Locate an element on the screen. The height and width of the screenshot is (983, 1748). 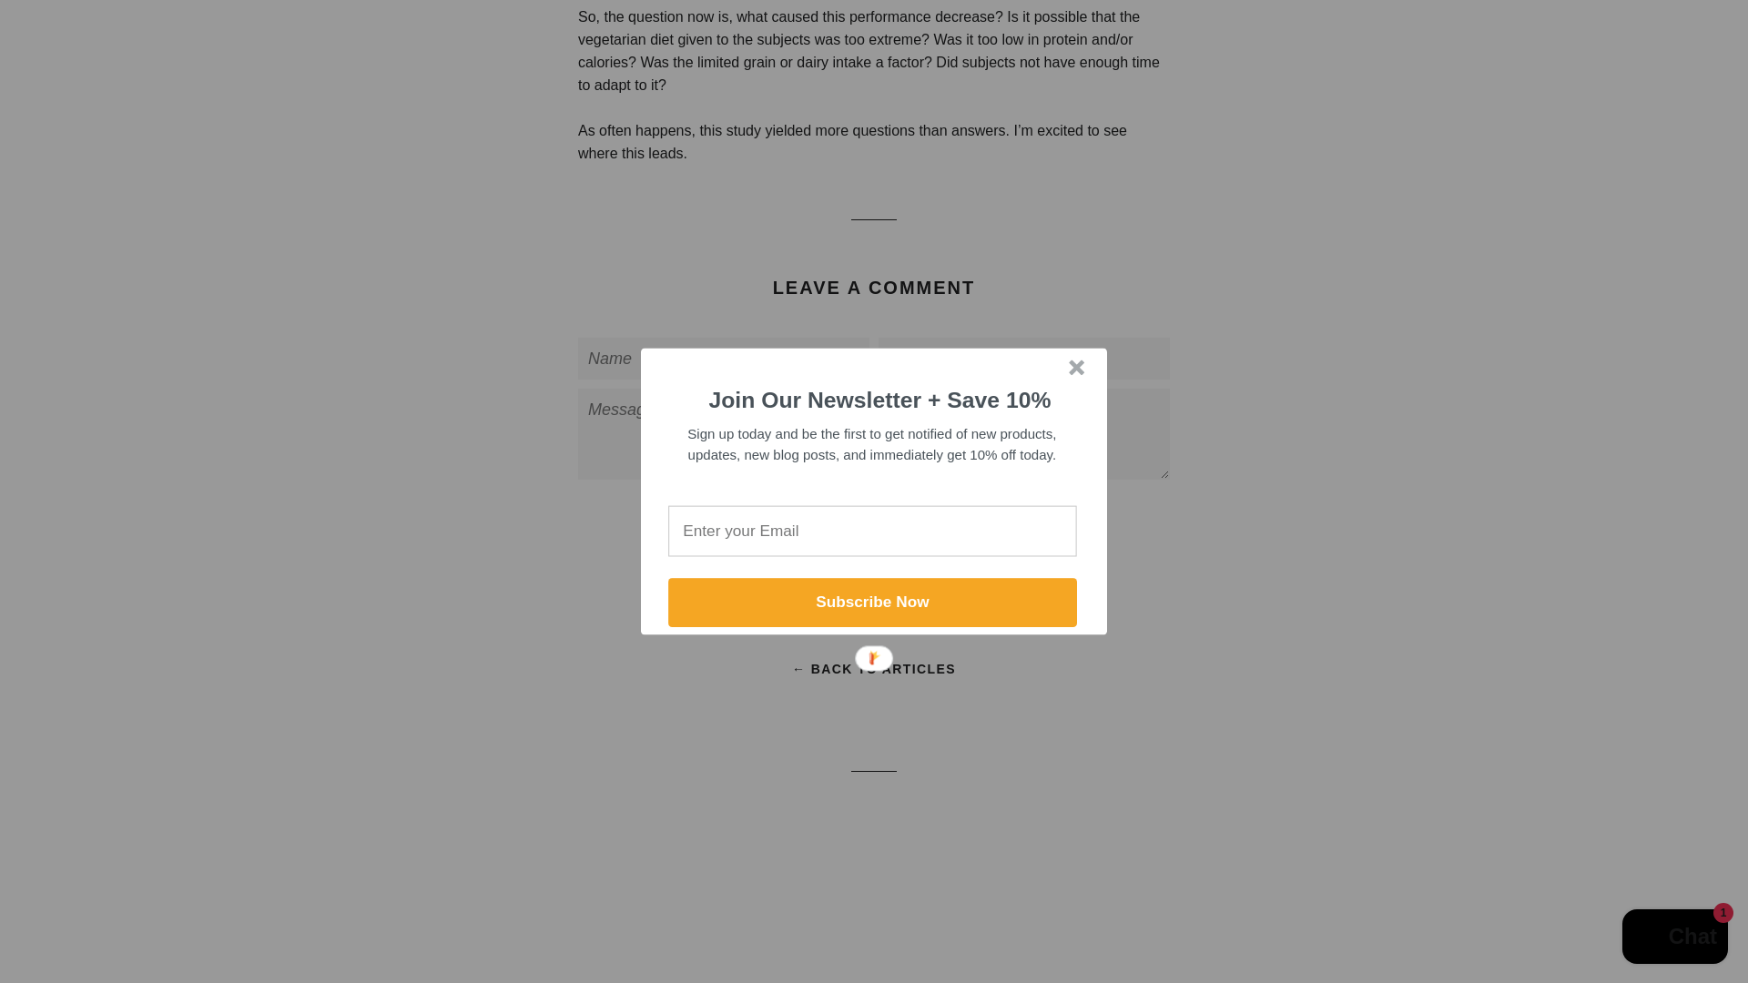
PayPal is located at coordinates (1182, 931).